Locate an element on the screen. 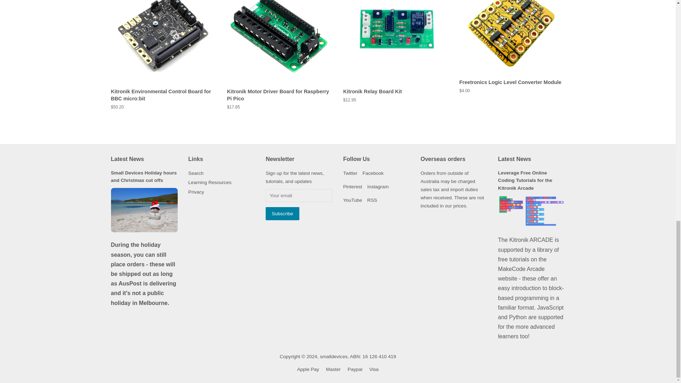  smalldevices on Pinterest is located at coordinates (353, 187).